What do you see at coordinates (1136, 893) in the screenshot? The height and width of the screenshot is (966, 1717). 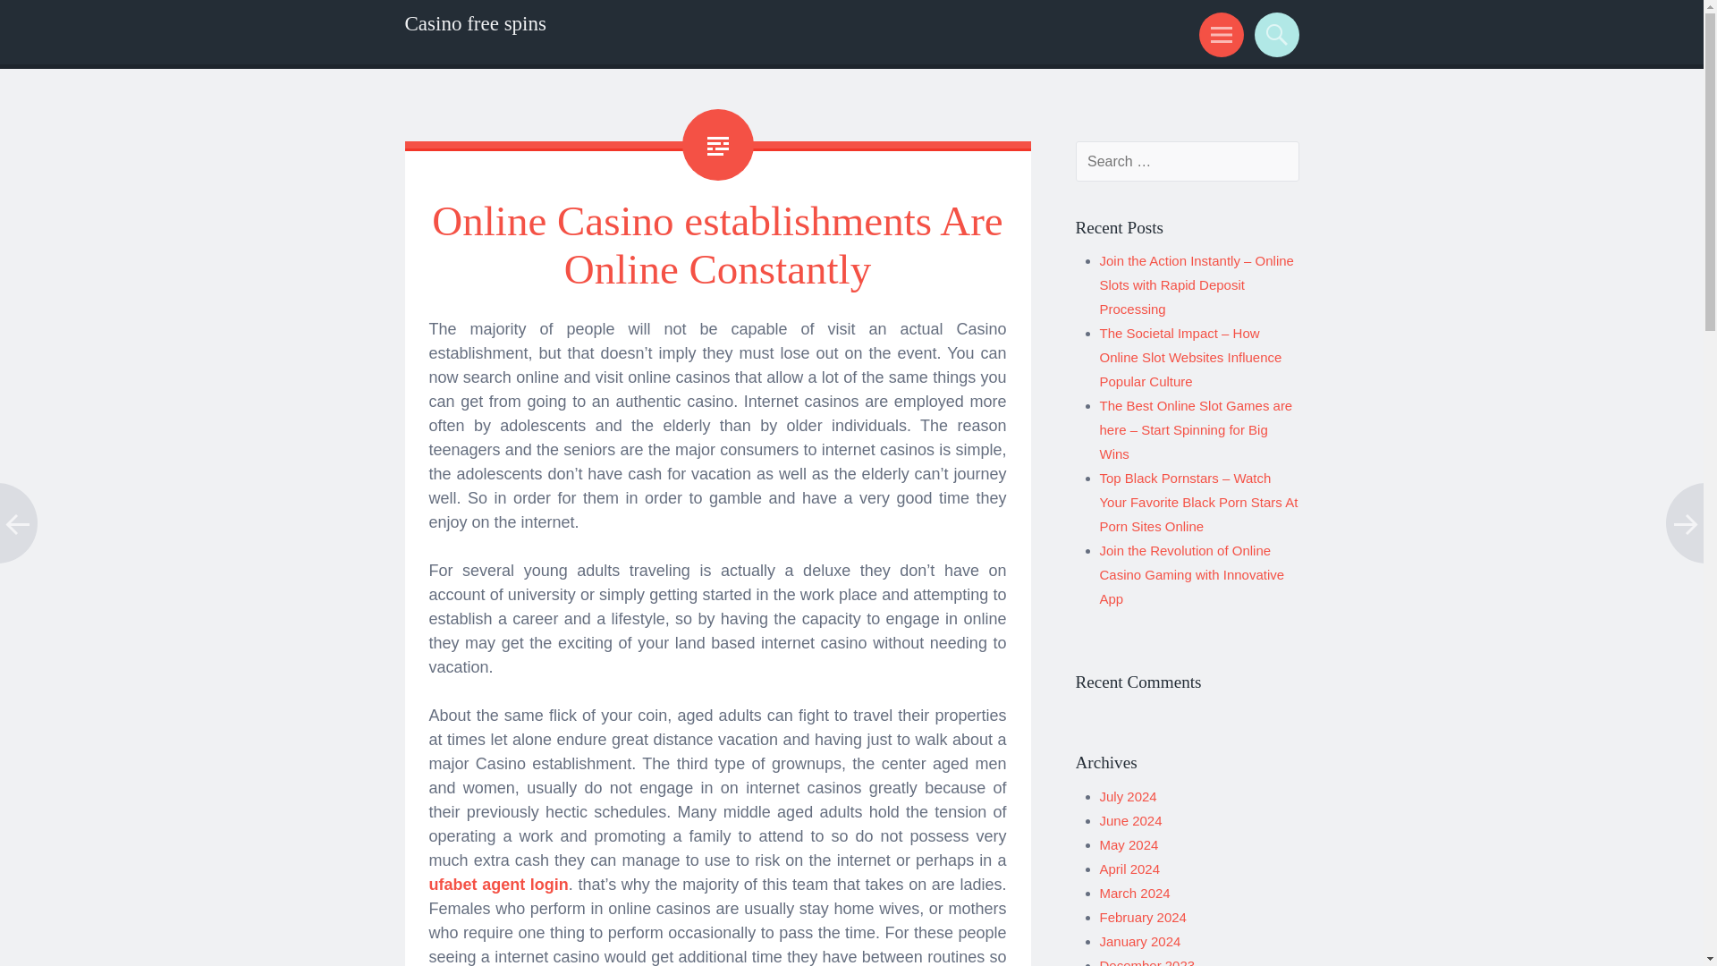 I see `March 2024` at bounding box center [1136, 893].